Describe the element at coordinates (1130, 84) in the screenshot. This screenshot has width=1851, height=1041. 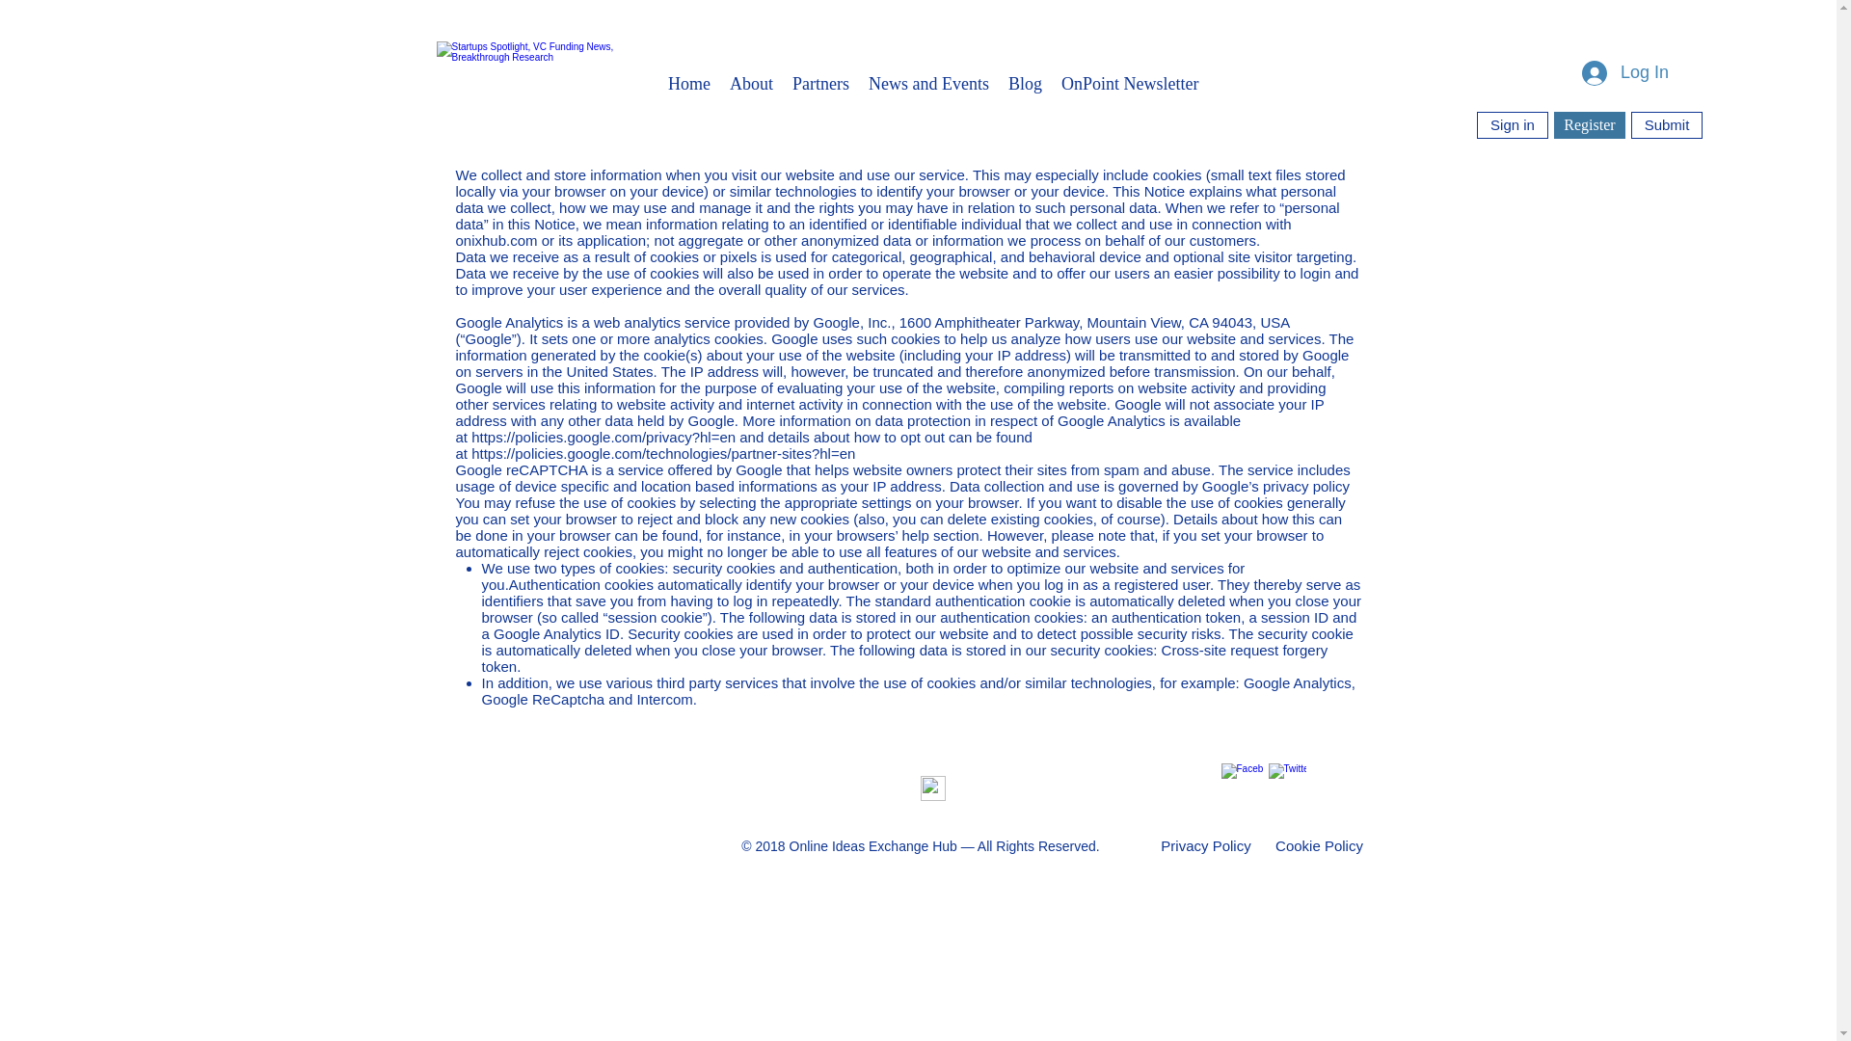
I see `OnPoint Newsletter` at that location.